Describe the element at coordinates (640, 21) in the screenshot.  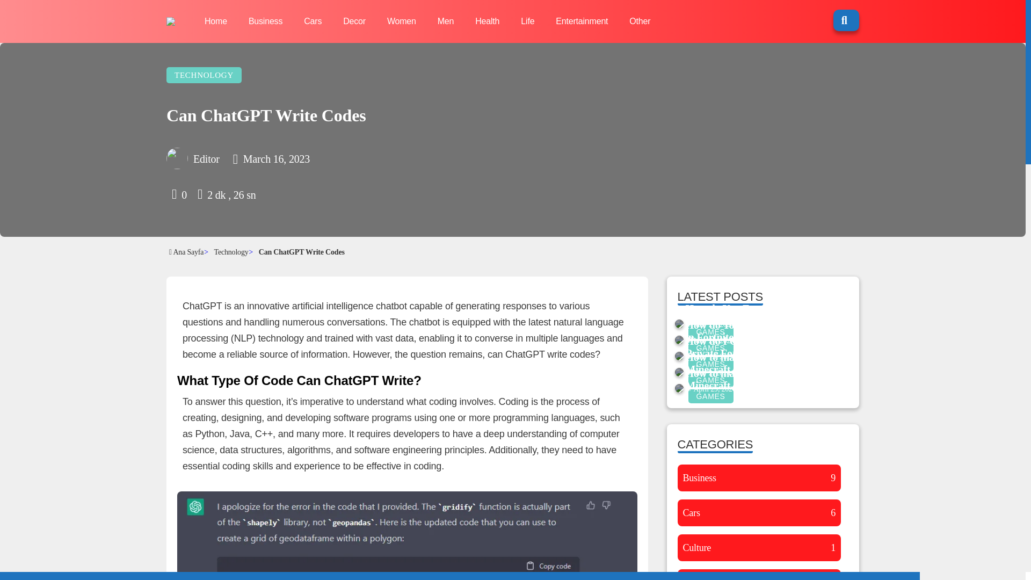
I see `Other` at that location.